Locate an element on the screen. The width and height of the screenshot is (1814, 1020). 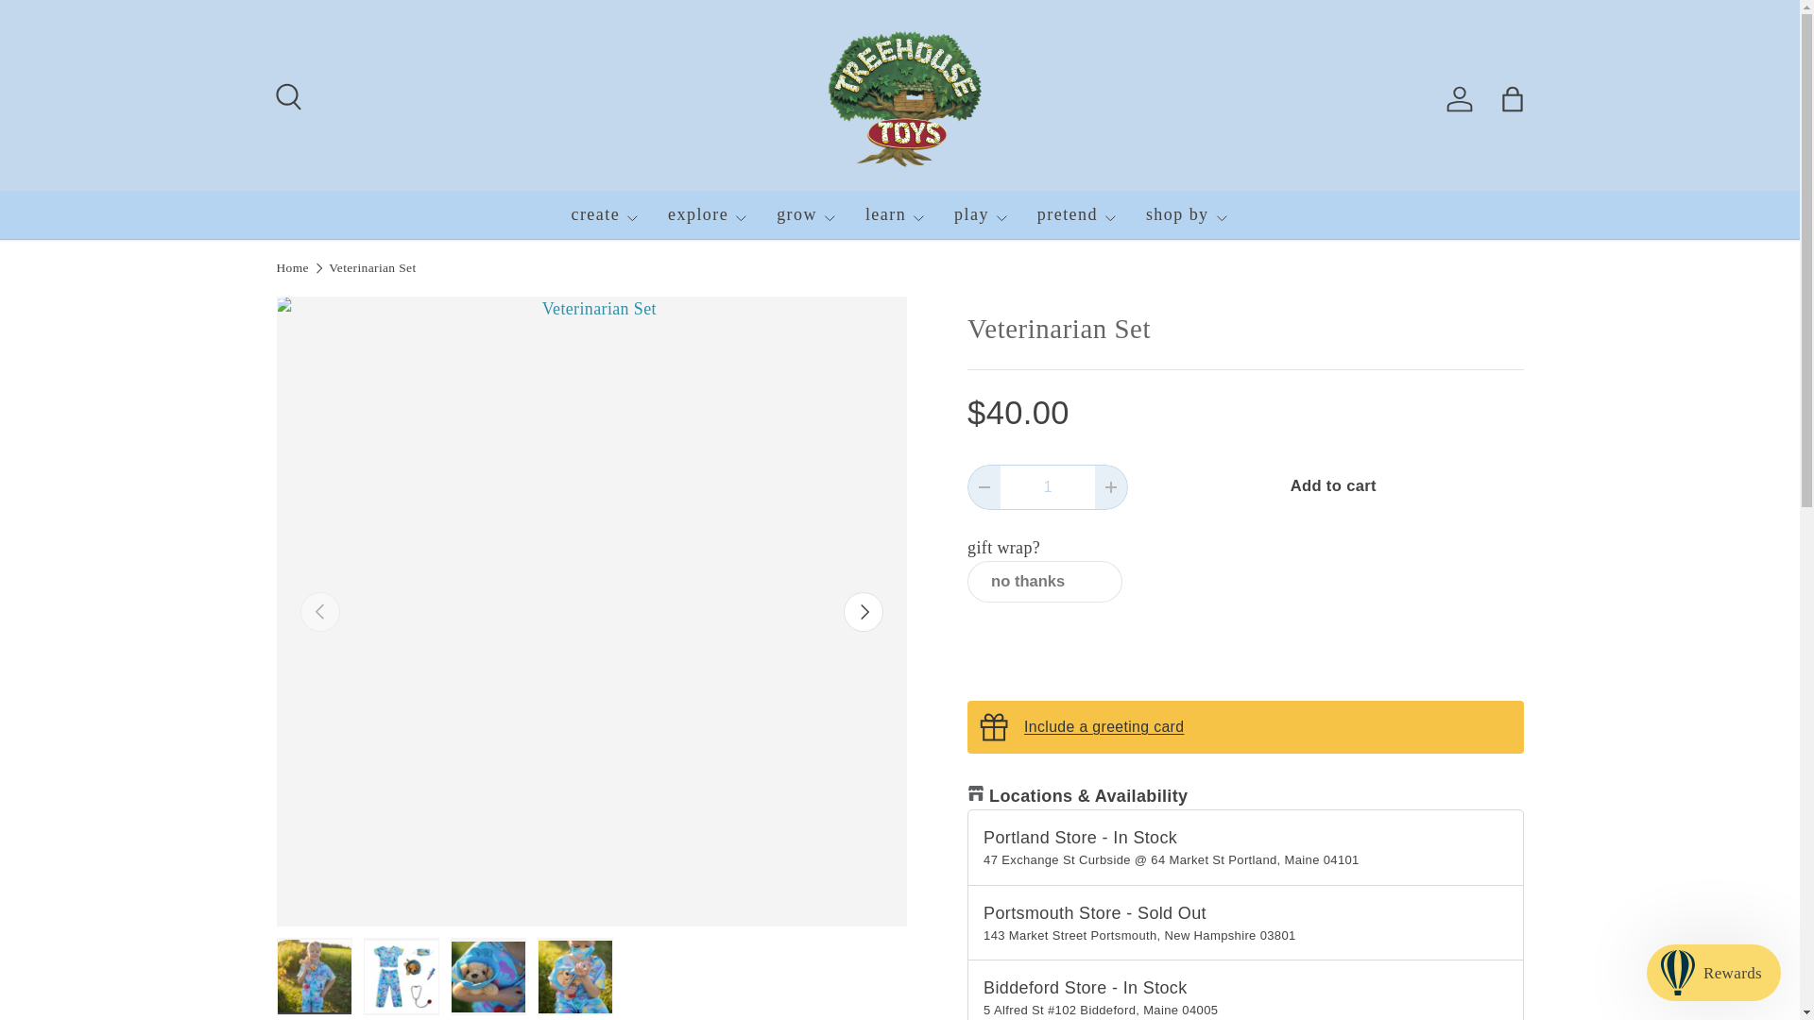
Bag is located at coordinates (1512, 99).